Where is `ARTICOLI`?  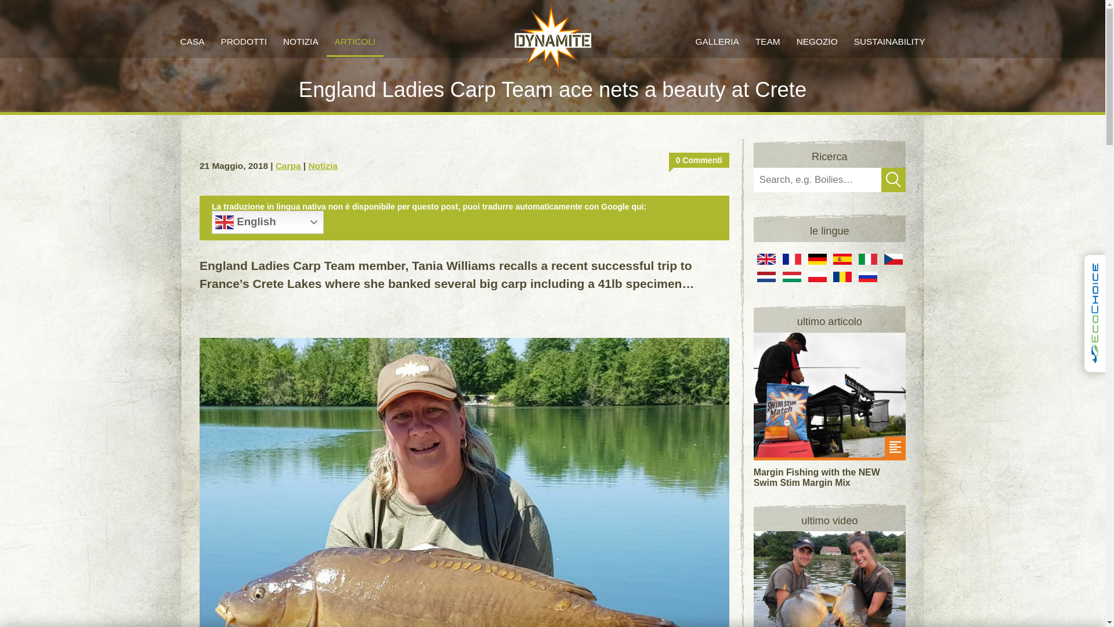 ARTICOLI is located at coordinates (355, 42).